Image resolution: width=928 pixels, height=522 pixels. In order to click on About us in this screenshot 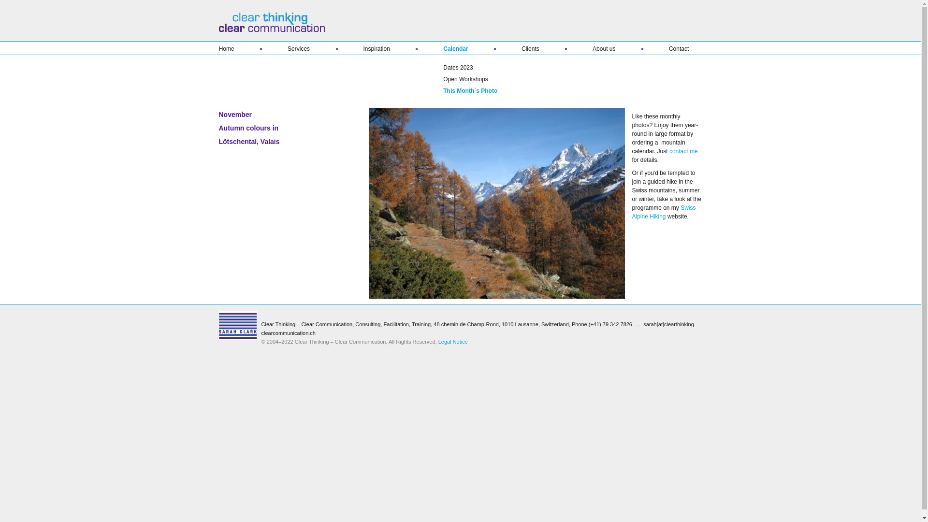, I will do `click(605, 49)`.